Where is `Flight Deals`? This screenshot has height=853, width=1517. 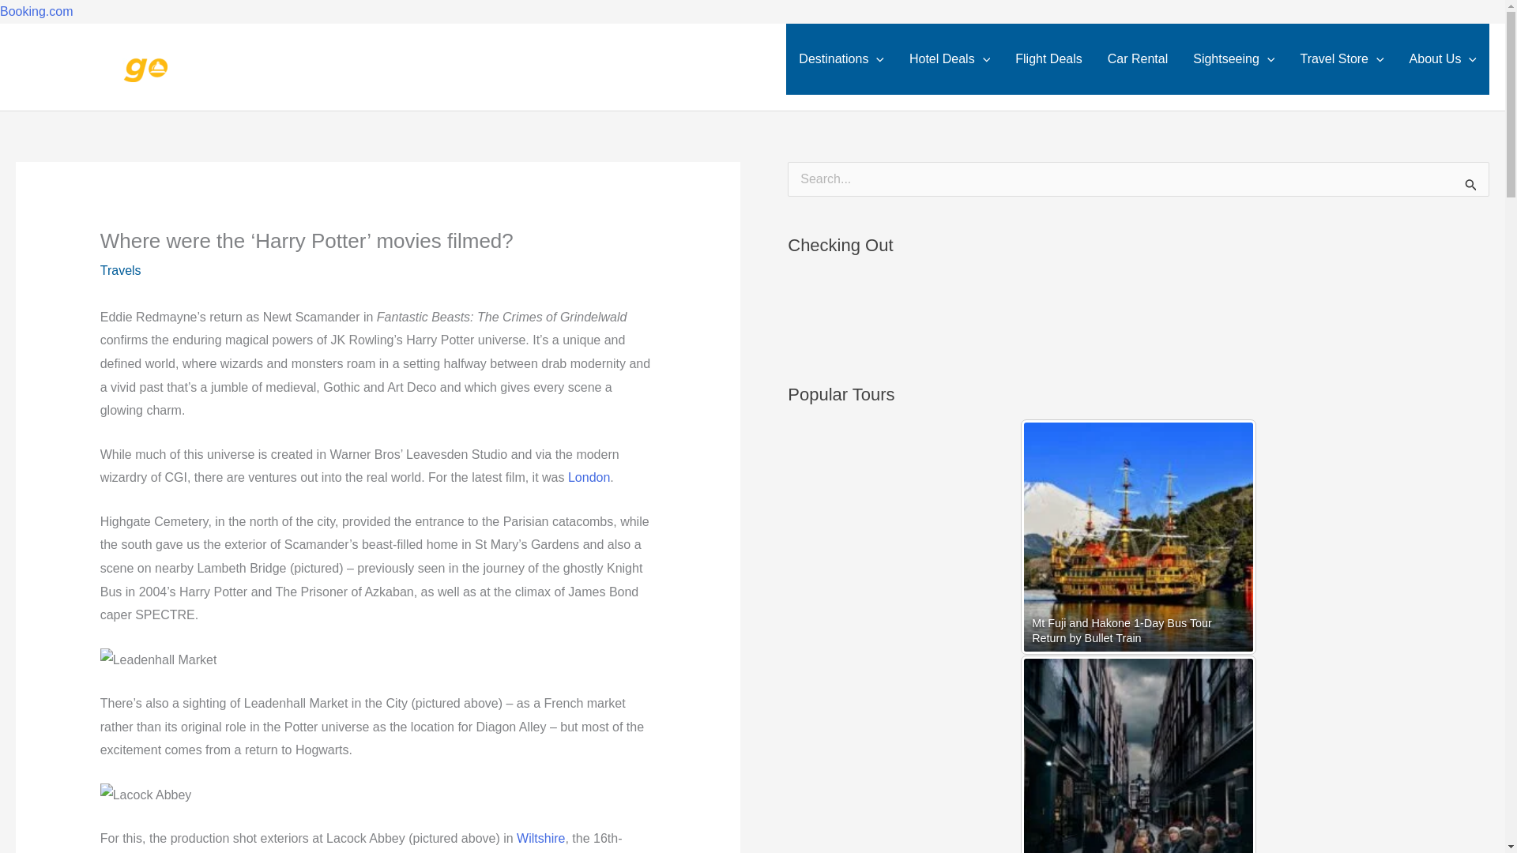
Flight Deals is located at coordinates (1048, 58).